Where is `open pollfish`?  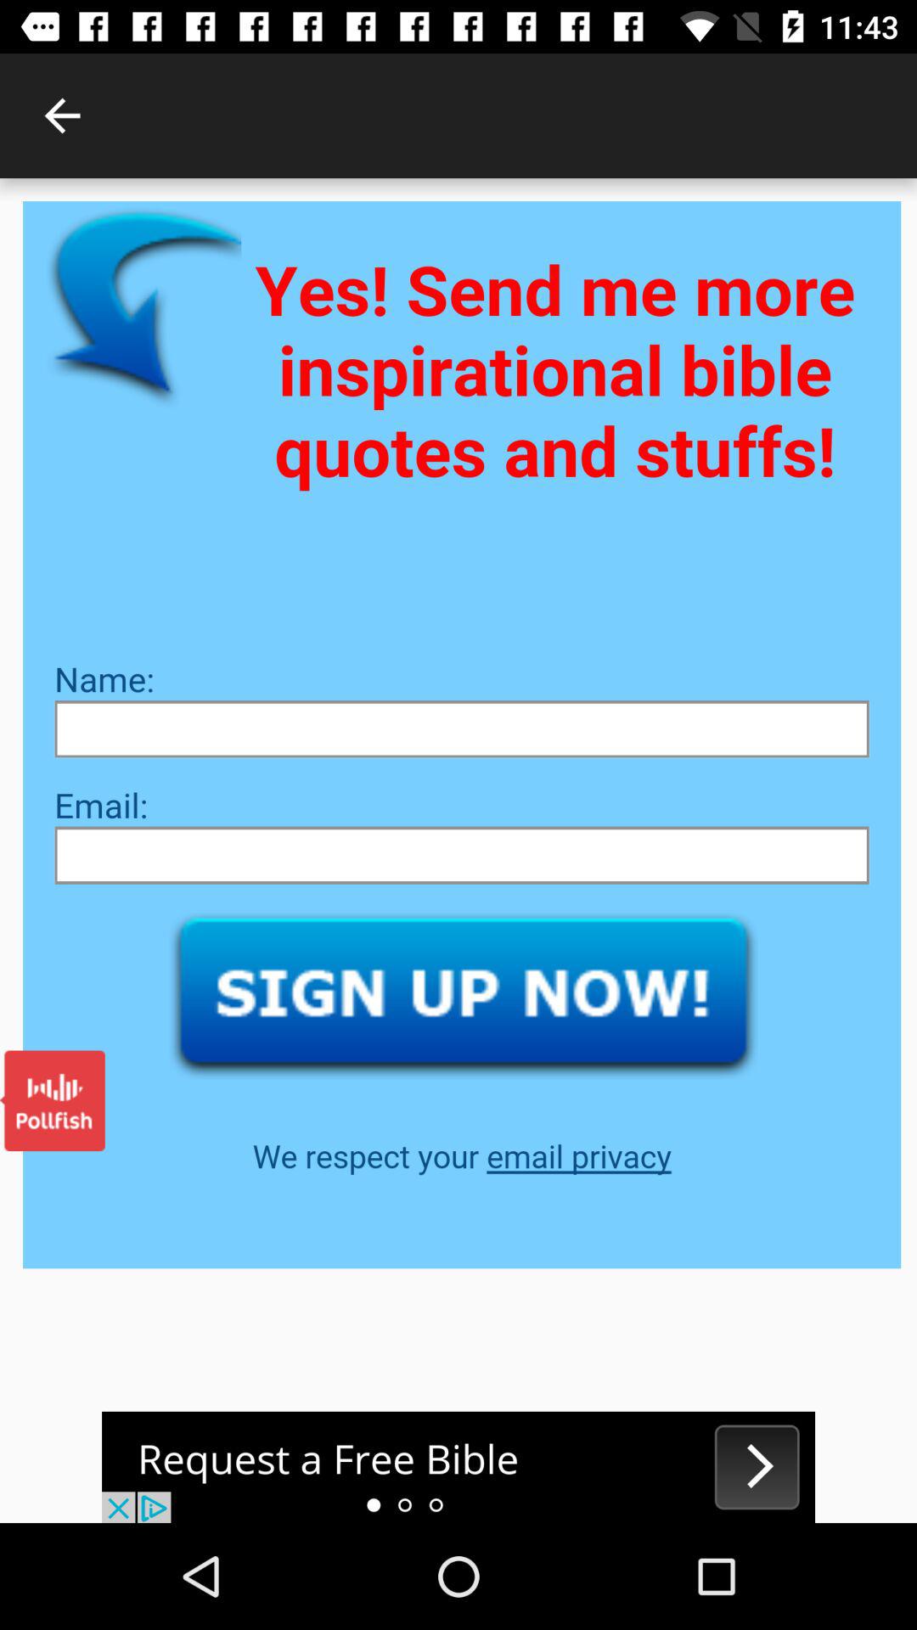 open pollfish is located at coordinates (53, 1100).